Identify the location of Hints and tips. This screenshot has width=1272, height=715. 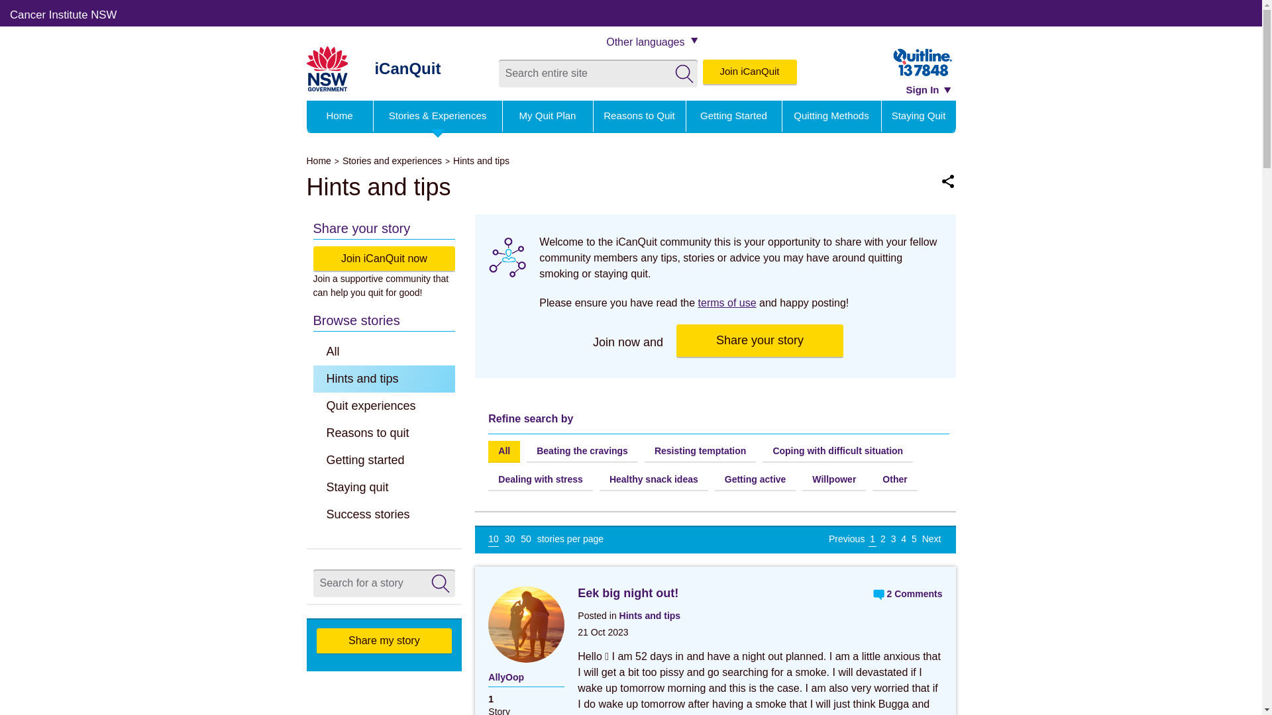
(481, 160).